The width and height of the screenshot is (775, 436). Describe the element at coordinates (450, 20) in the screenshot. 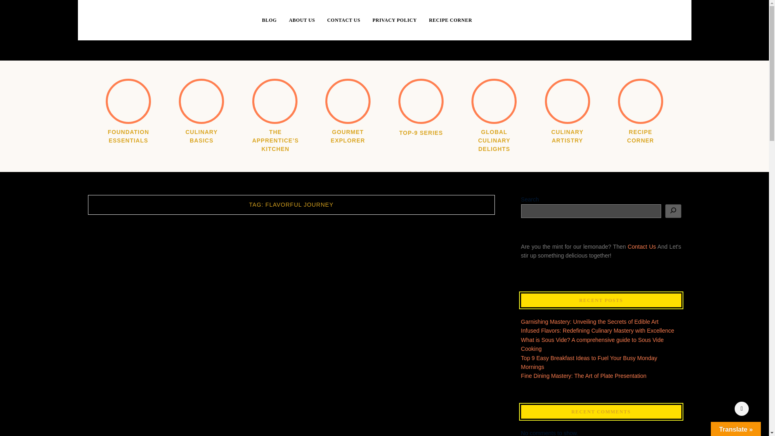

I see `RECIPE CORNER` at that location.